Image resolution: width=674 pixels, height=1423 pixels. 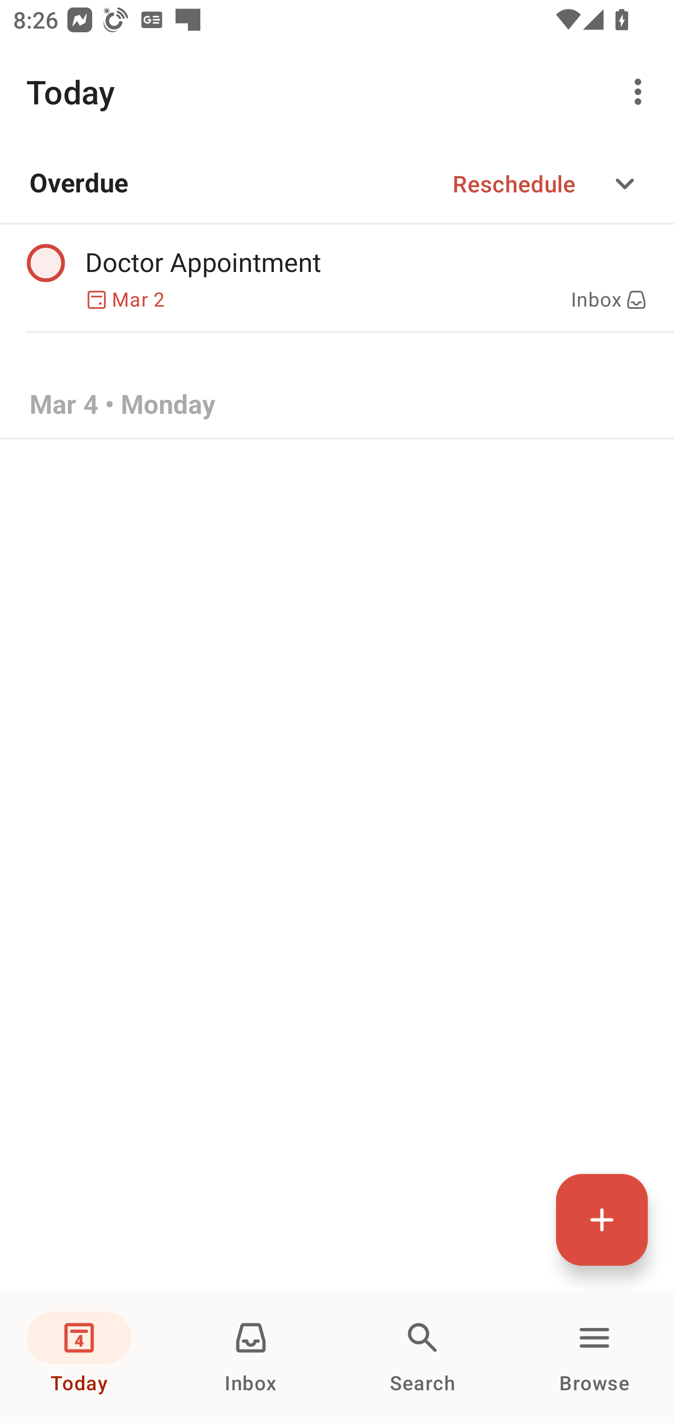 What do you see at coordinates (594, 1357) in the screenshot?
I see `Browse` at bounding box center [594, 1357].